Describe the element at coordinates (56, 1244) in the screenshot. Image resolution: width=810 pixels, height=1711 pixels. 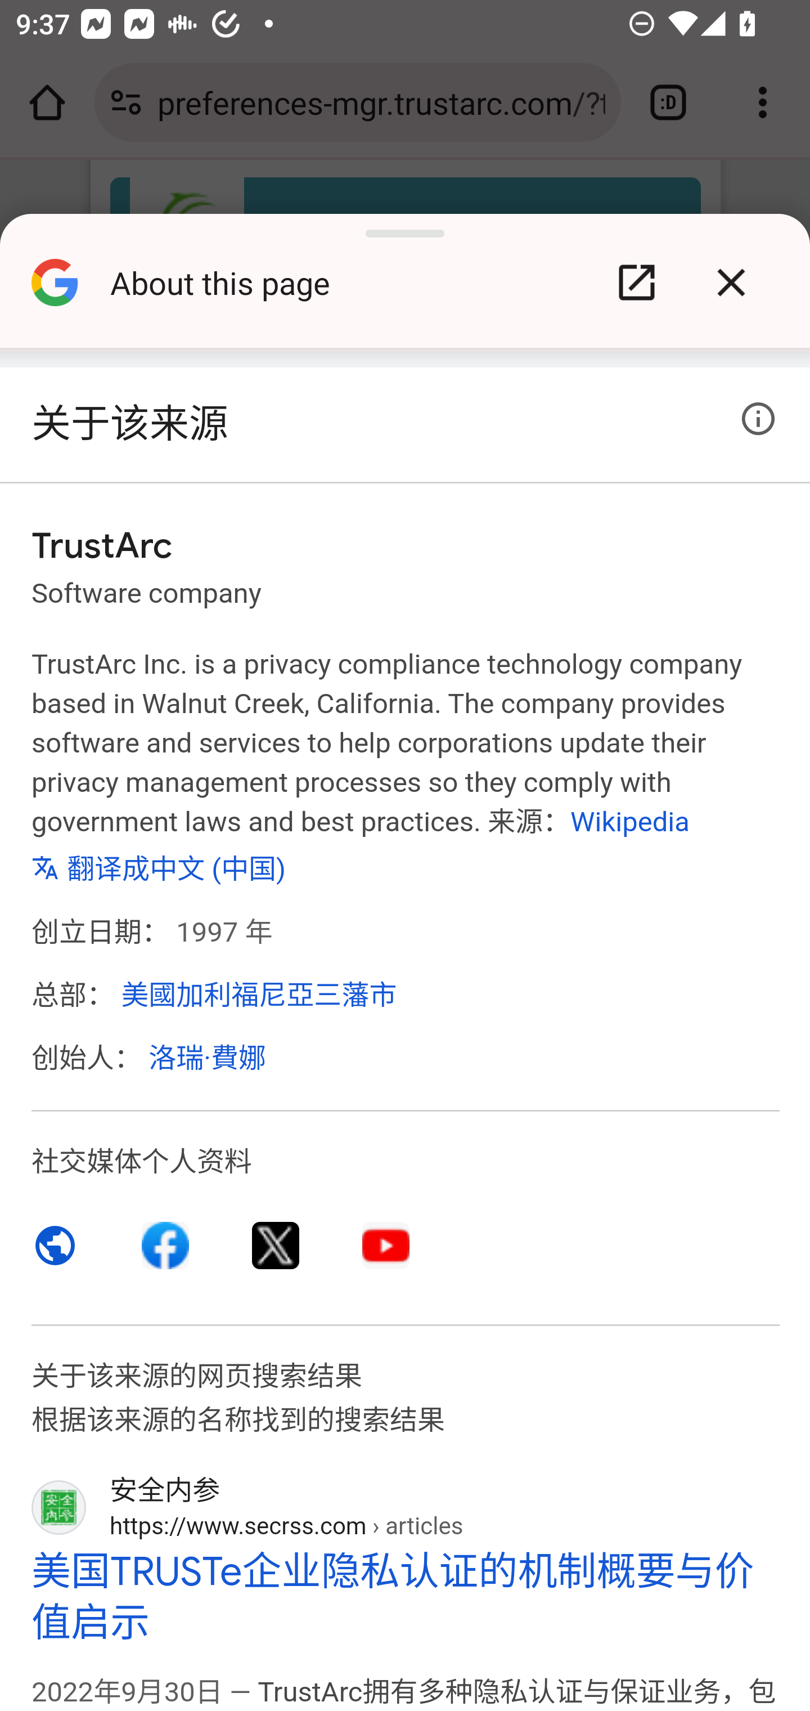
I see `TrustArc官方网站` at that location.